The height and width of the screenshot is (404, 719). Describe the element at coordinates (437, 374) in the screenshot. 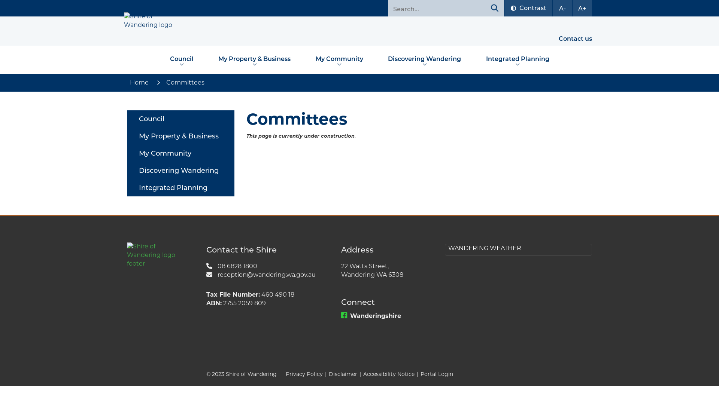

I see `Portal Login` at that location.